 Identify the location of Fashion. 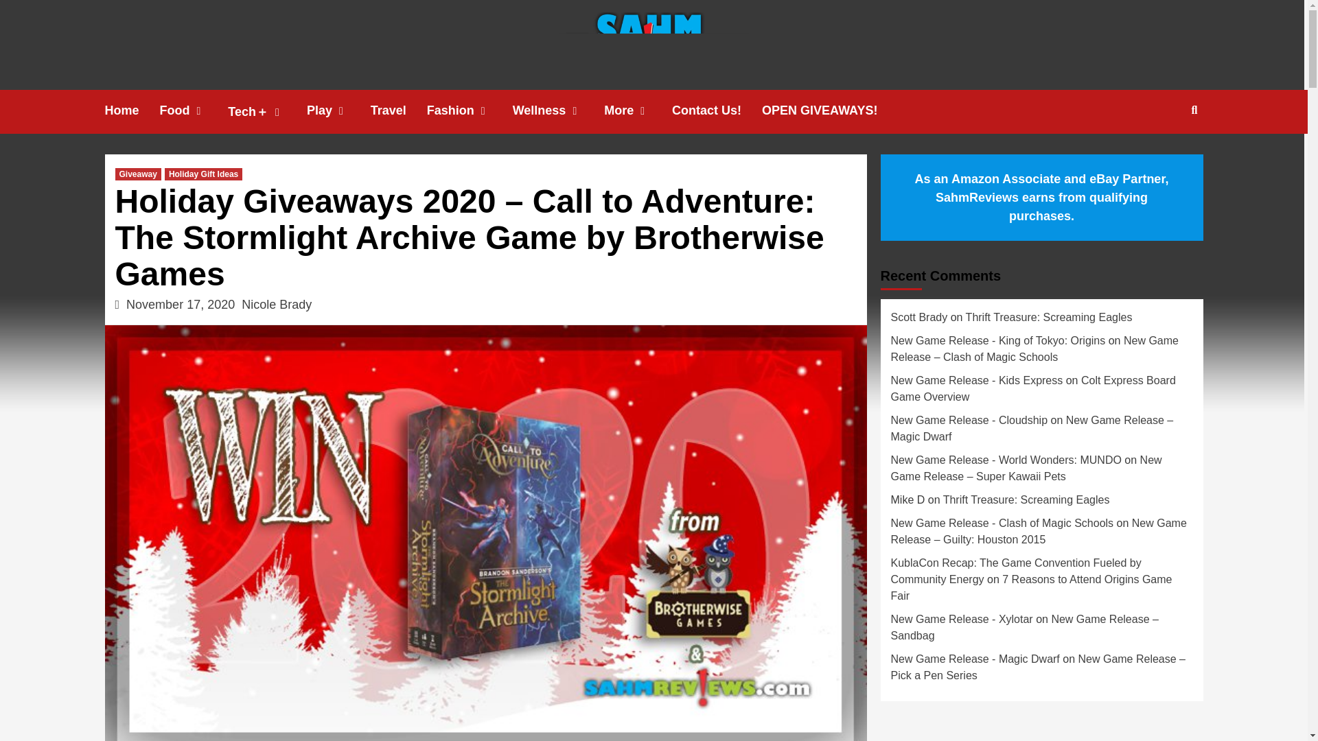
(470, 110).